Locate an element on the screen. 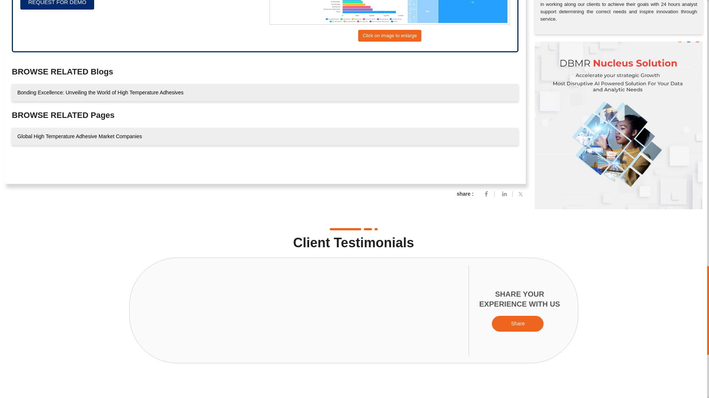 This screenshot has width=709, height=398. LinkIn is located at coordinates (504, 193).